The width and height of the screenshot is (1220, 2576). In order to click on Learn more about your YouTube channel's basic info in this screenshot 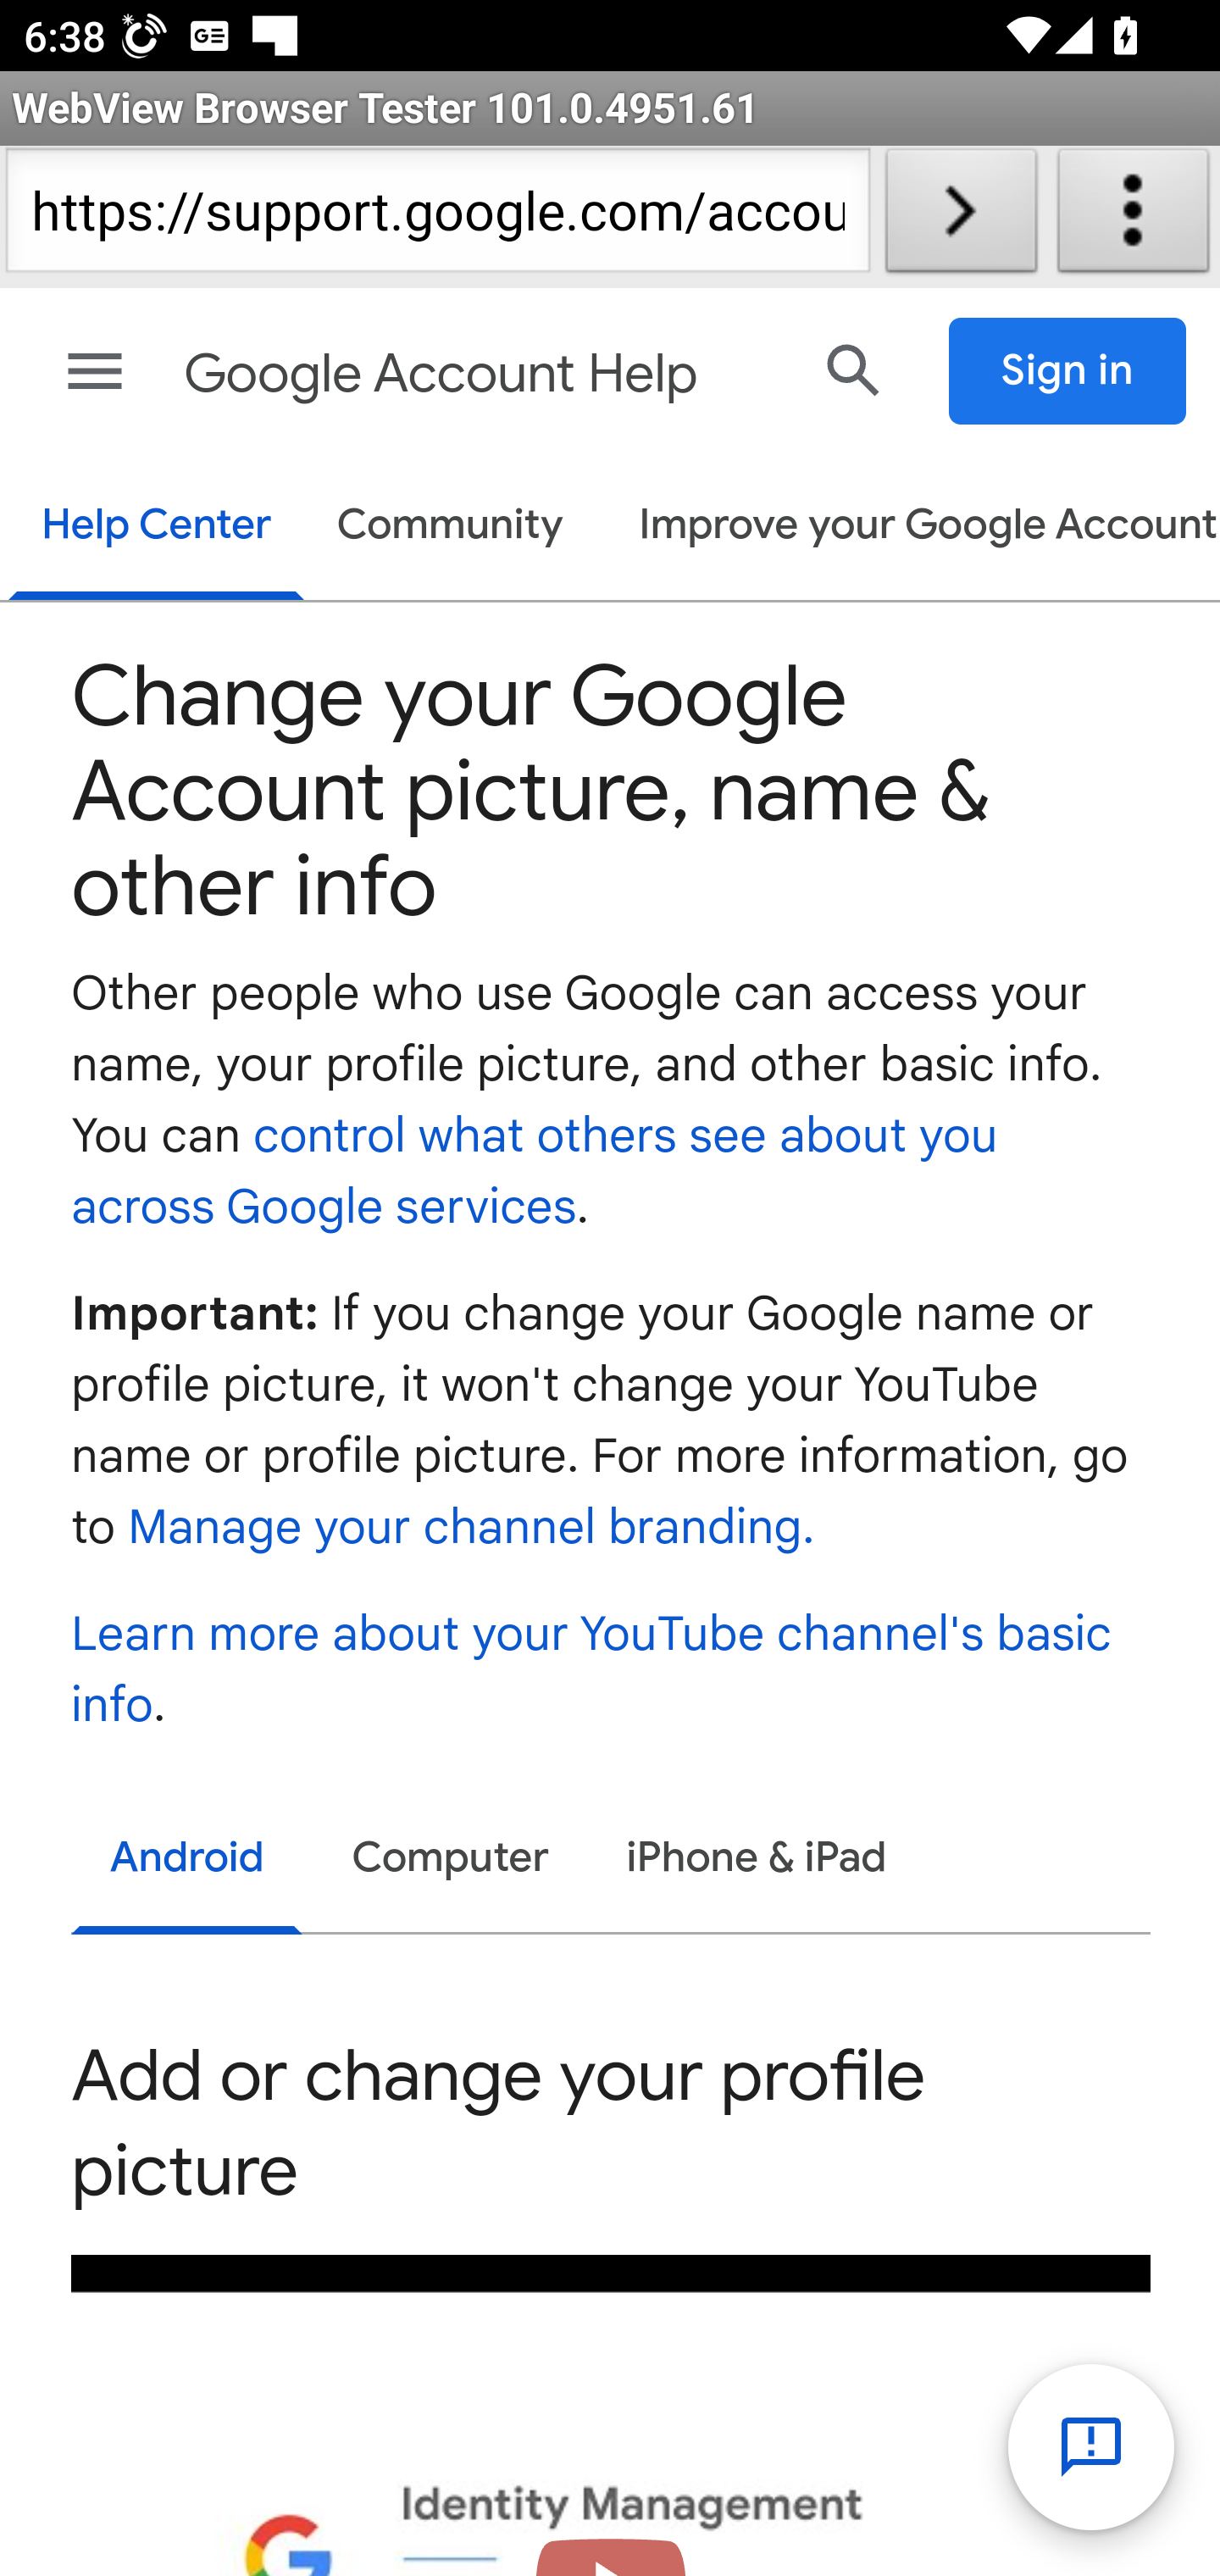, I will do `click(593, 1671)`.